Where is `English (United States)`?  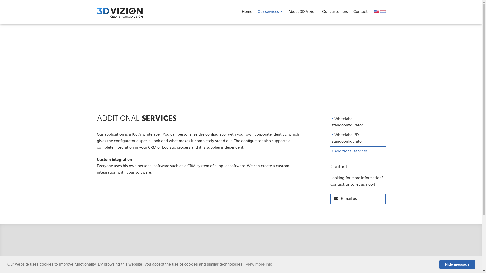 English (United States) is located at coordinates (377, 11).